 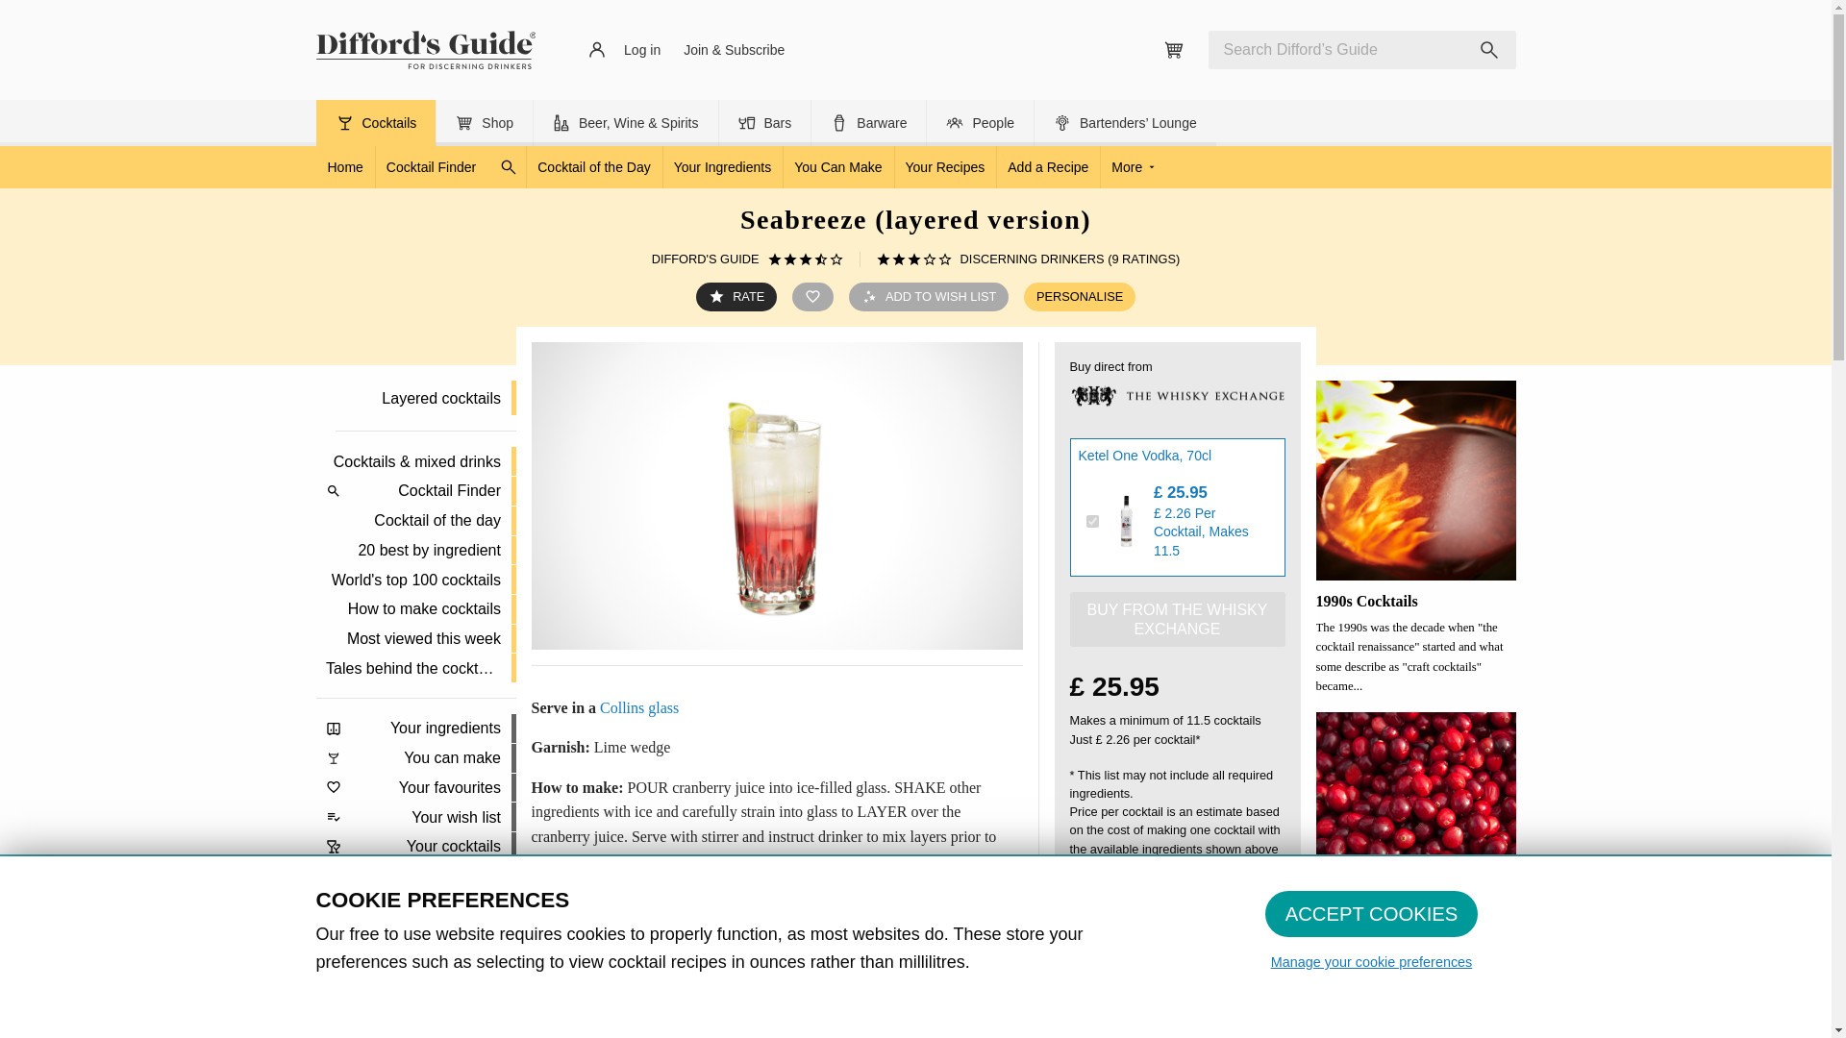 What do you see at coordinates (838, 167) in the screenshot?
I see `You Can Make` at bounding box center [838, 167].